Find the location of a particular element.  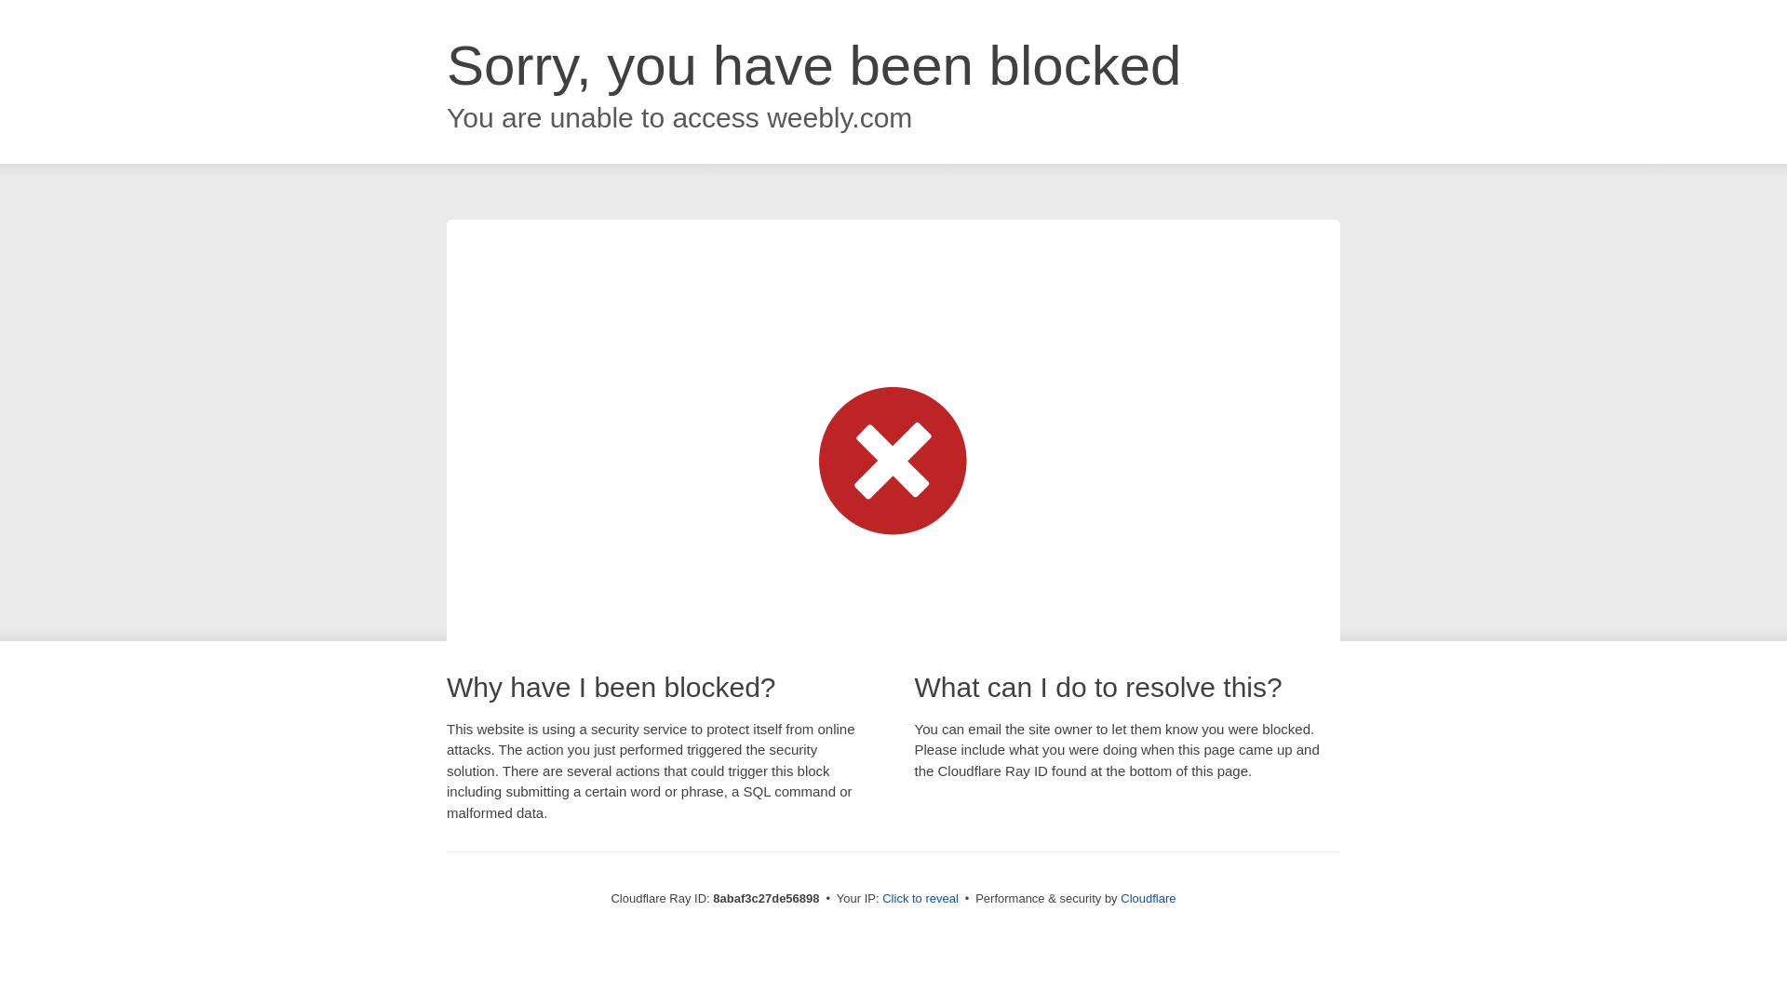

Click to reveal is located at coordinates (920, 899).